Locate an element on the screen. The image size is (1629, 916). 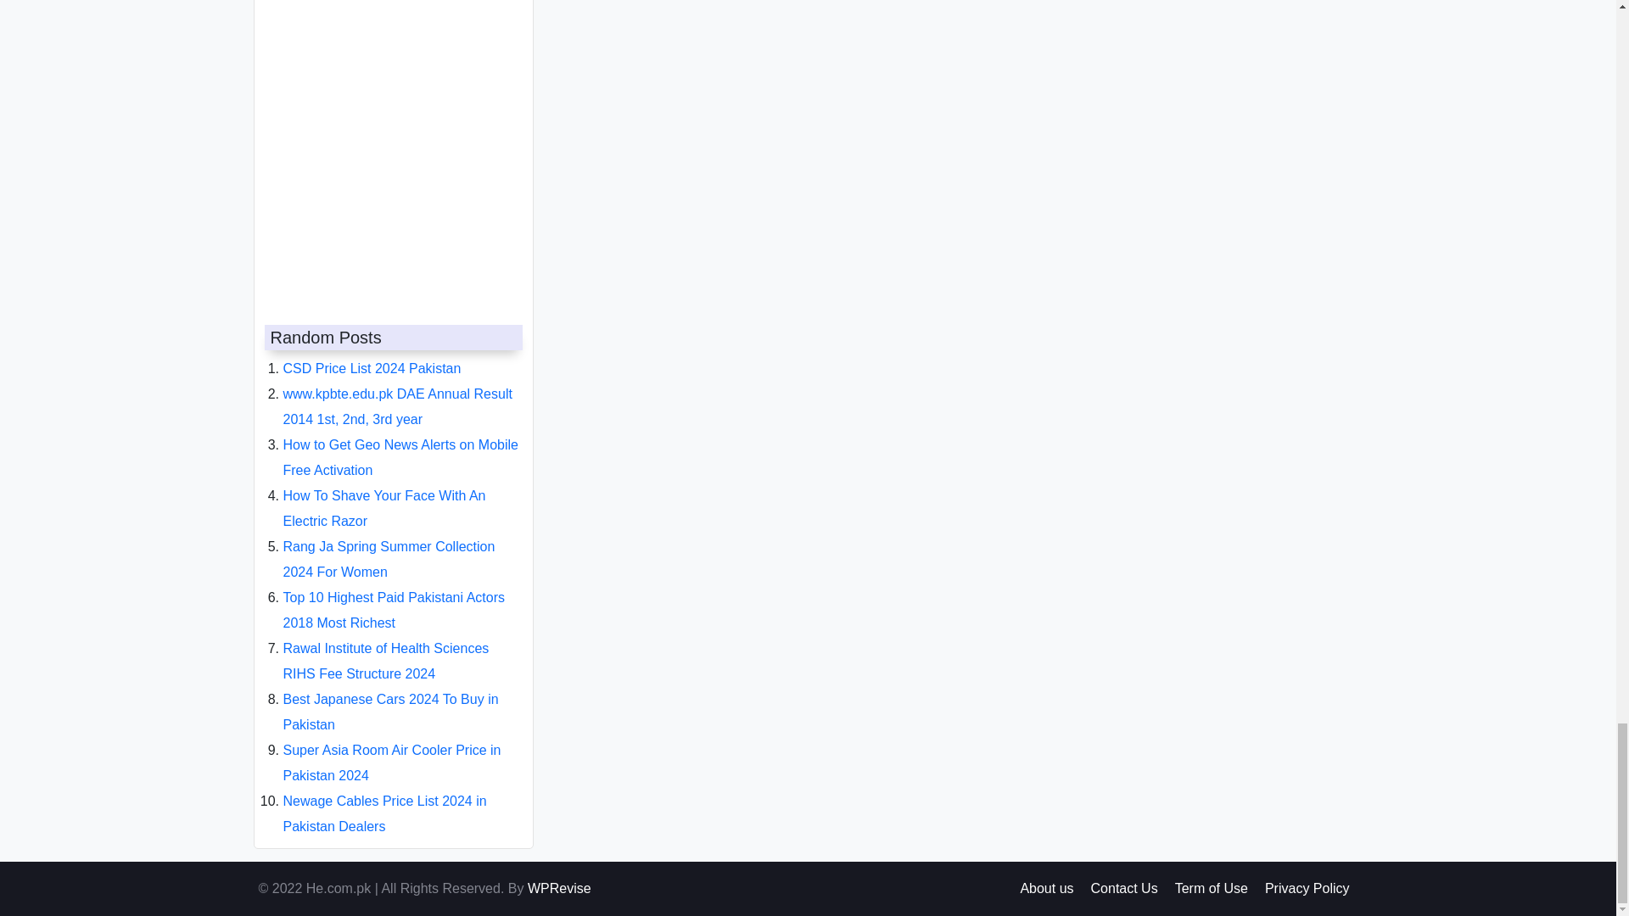
Rang Ja Spring Summer Collection 2024 For Women is located at coordinates (389, 545).